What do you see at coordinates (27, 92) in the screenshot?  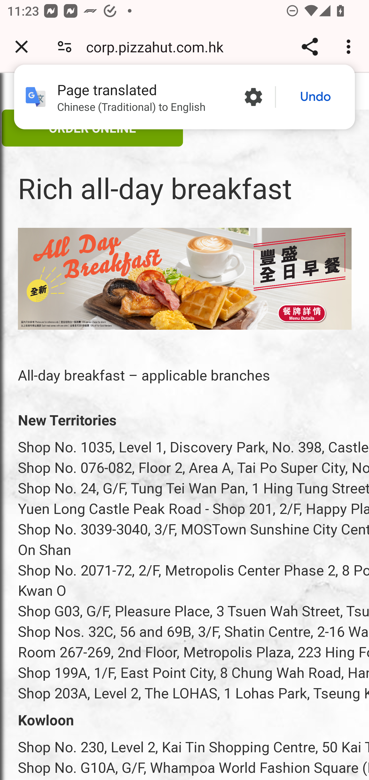 I see `` at bounding box center [27, 92].